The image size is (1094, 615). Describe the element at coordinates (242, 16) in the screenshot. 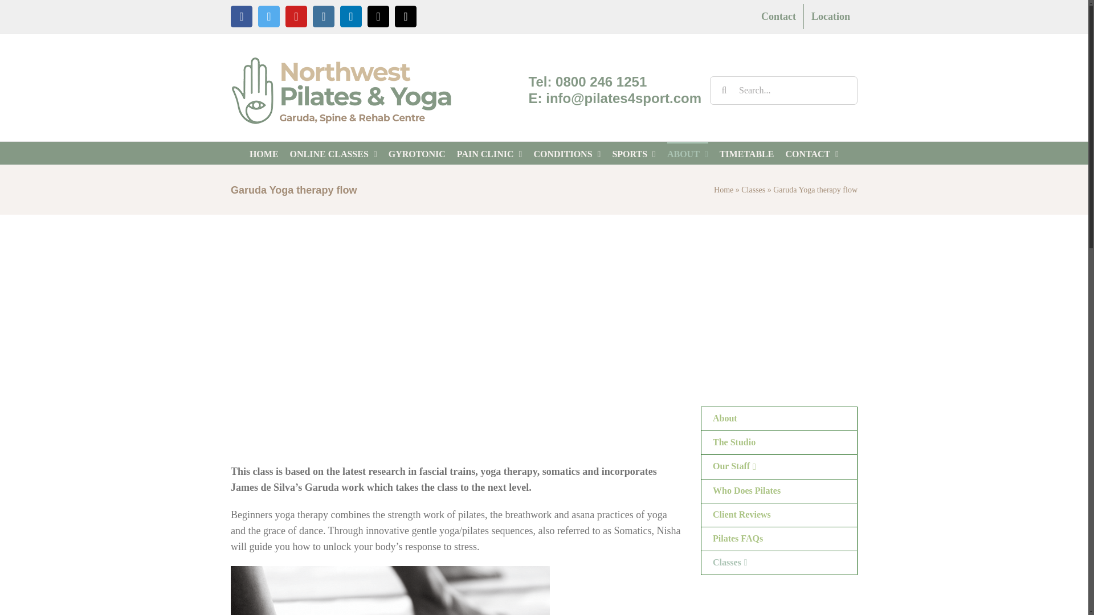

I see `Facebook` at that location.